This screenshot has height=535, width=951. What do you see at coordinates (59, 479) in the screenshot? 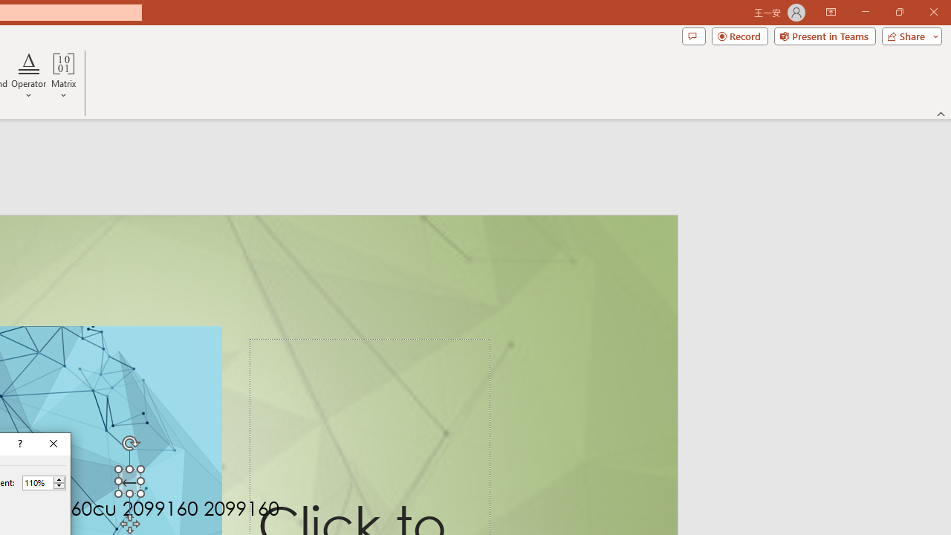
I see `More` at bounding box center [59, 479].